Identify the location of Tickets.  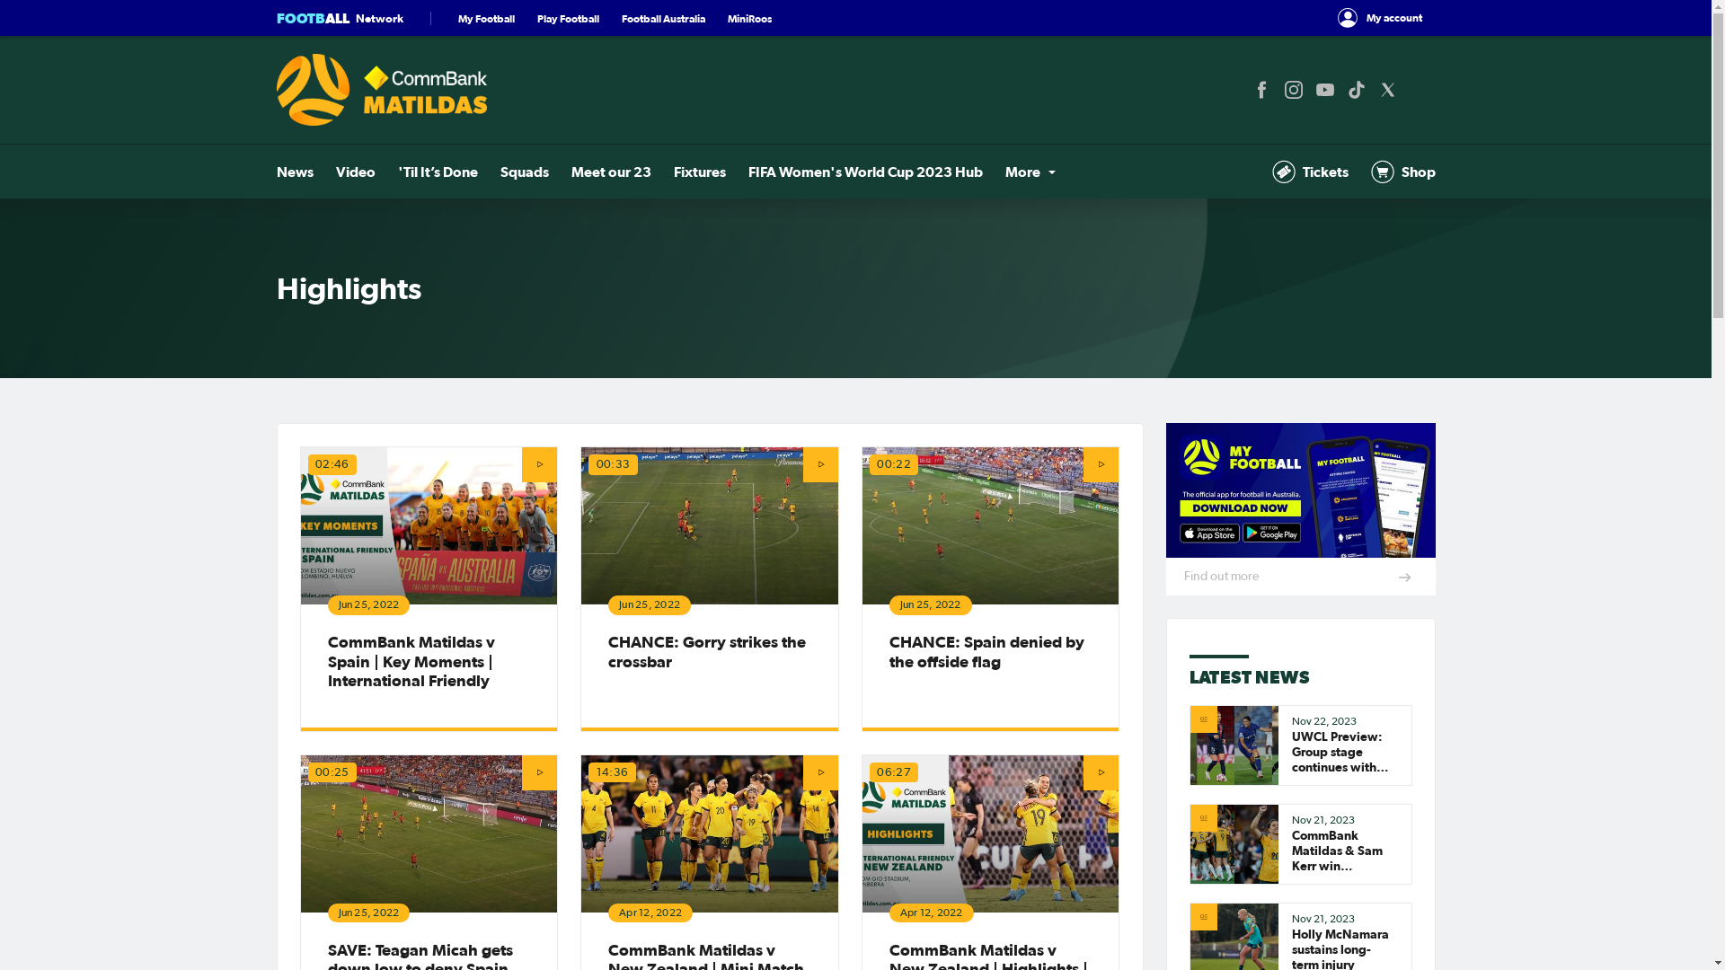
(1310, 172).